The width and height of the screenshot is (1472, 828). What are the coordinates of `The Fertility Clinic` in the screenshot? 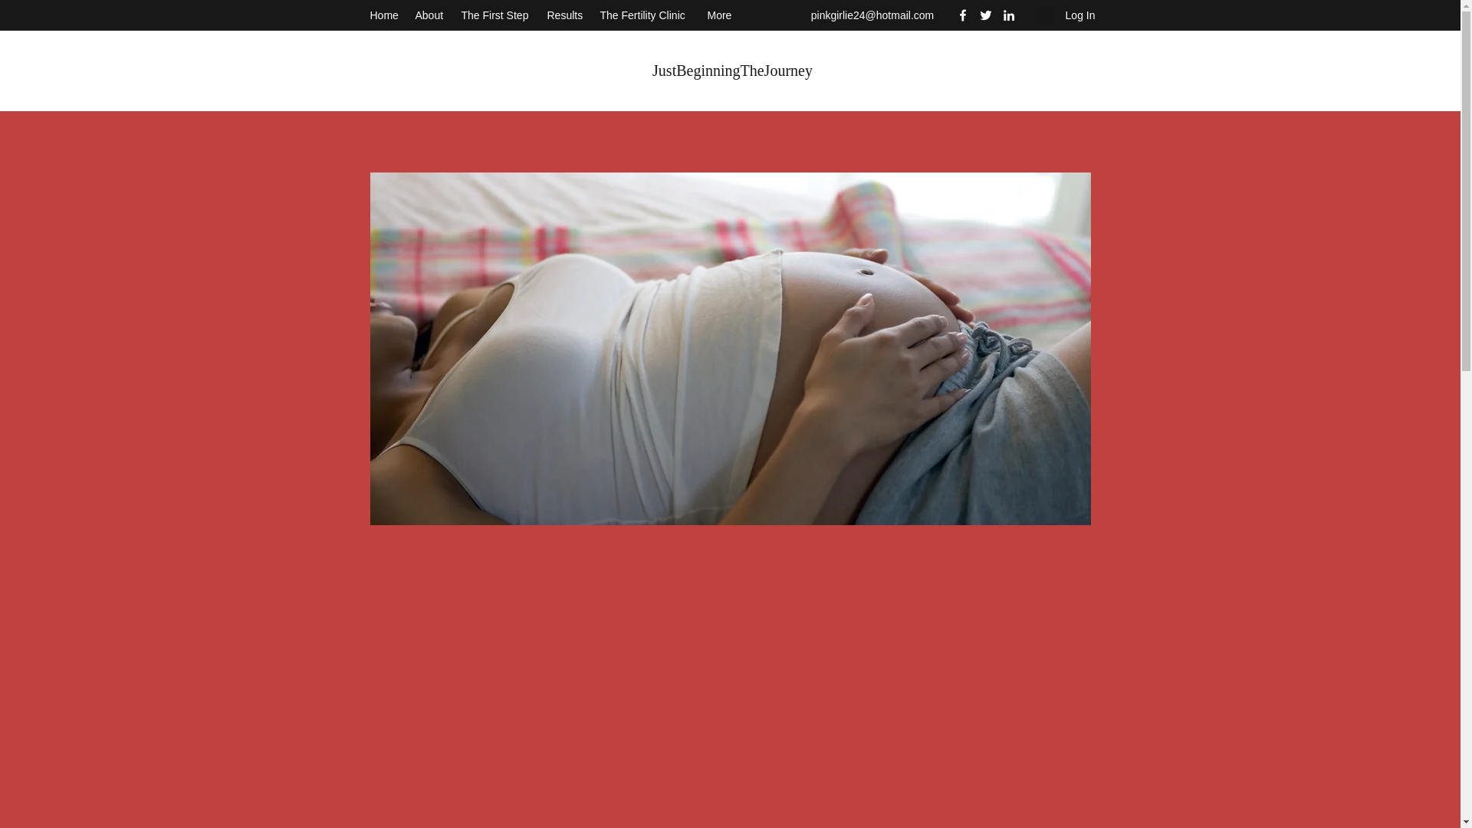 It's located at (646, 15).